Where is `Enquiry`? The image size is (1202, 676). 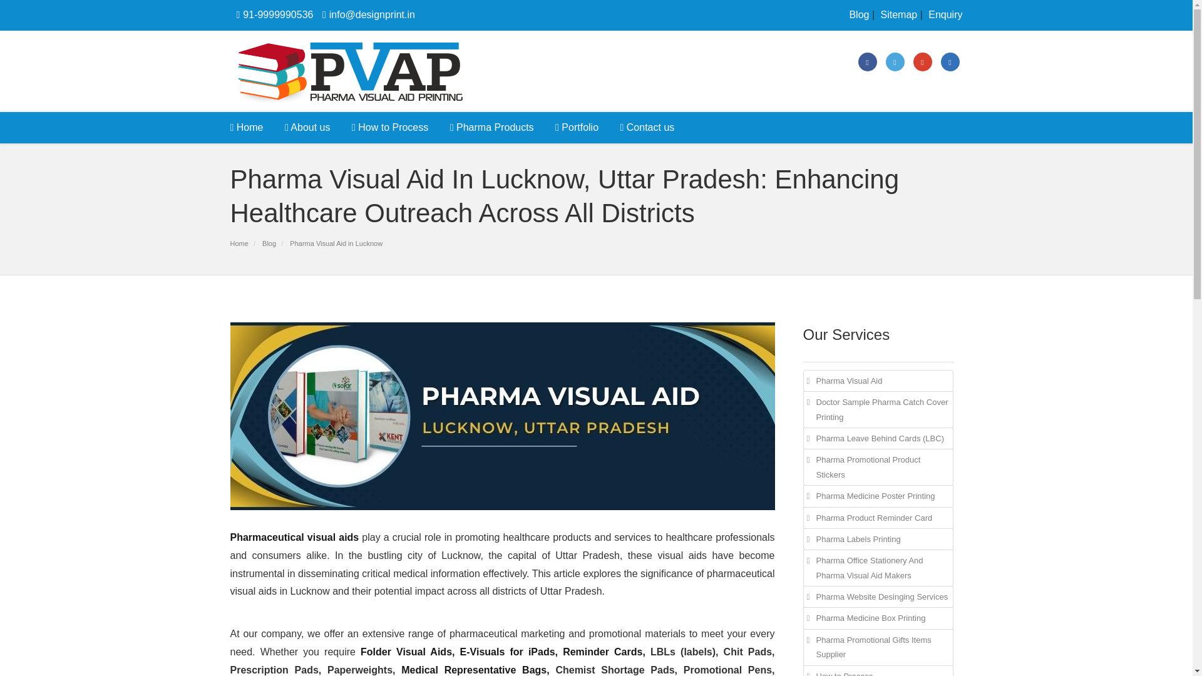
Enquiry is located at coordinates (944, 15).